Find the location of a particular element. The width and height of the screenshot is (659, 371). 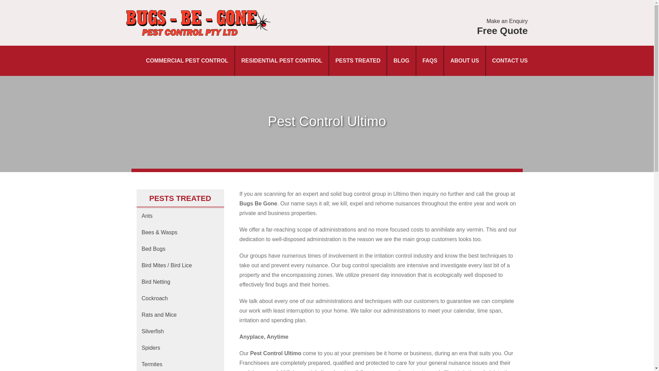

Rats and Mice is located at coordinates (180, 315).